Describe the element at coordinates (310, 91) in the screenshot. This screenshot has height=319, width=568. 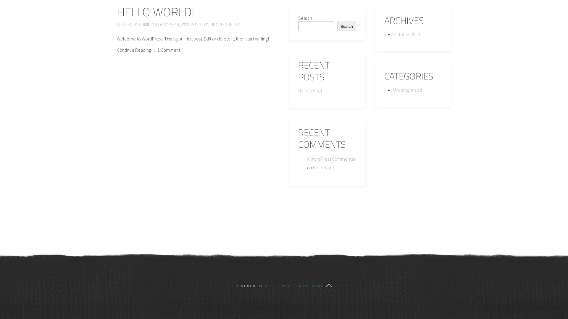
I see `Hello world!` at that location.